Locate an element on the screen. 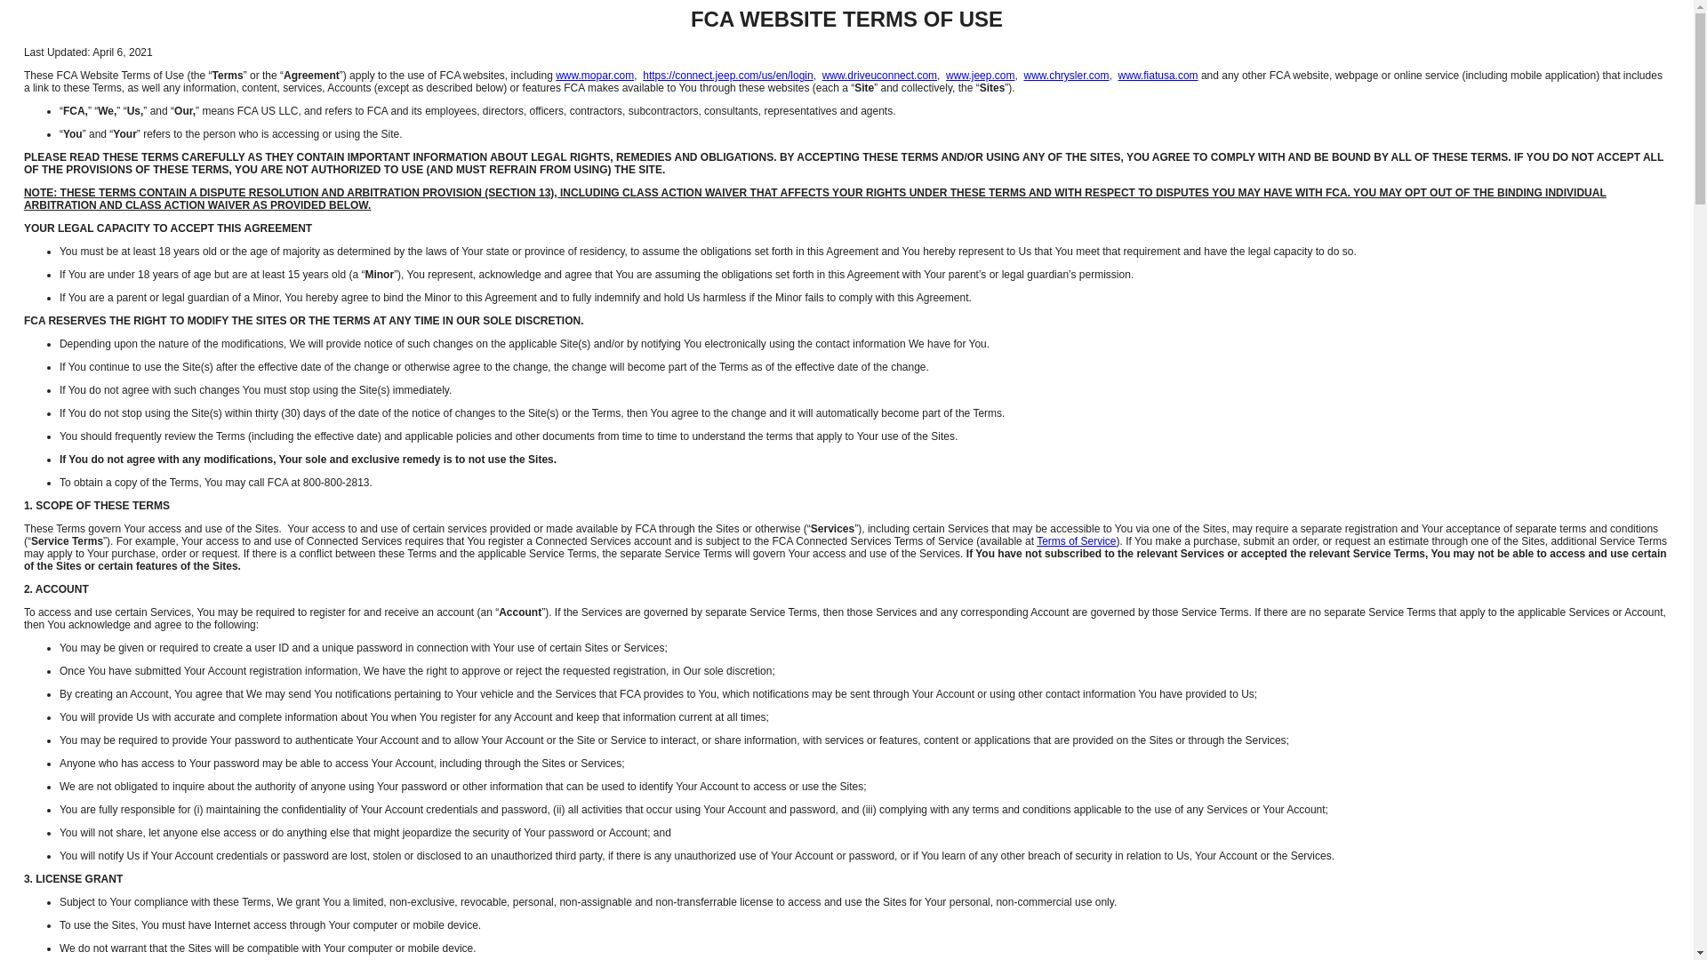  www.jeep.com is located at coordinates (980, 75).